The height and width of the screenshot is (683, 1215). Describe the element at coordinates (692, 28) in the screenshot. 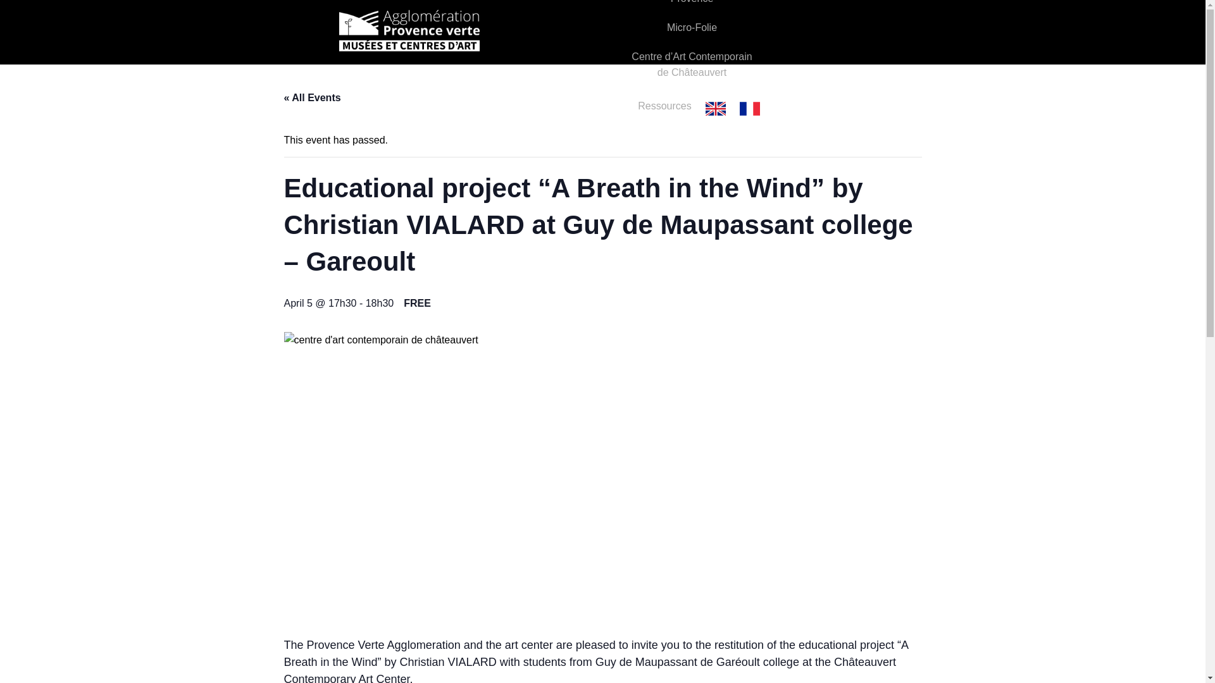

I see `Micro-Folie` at that location.